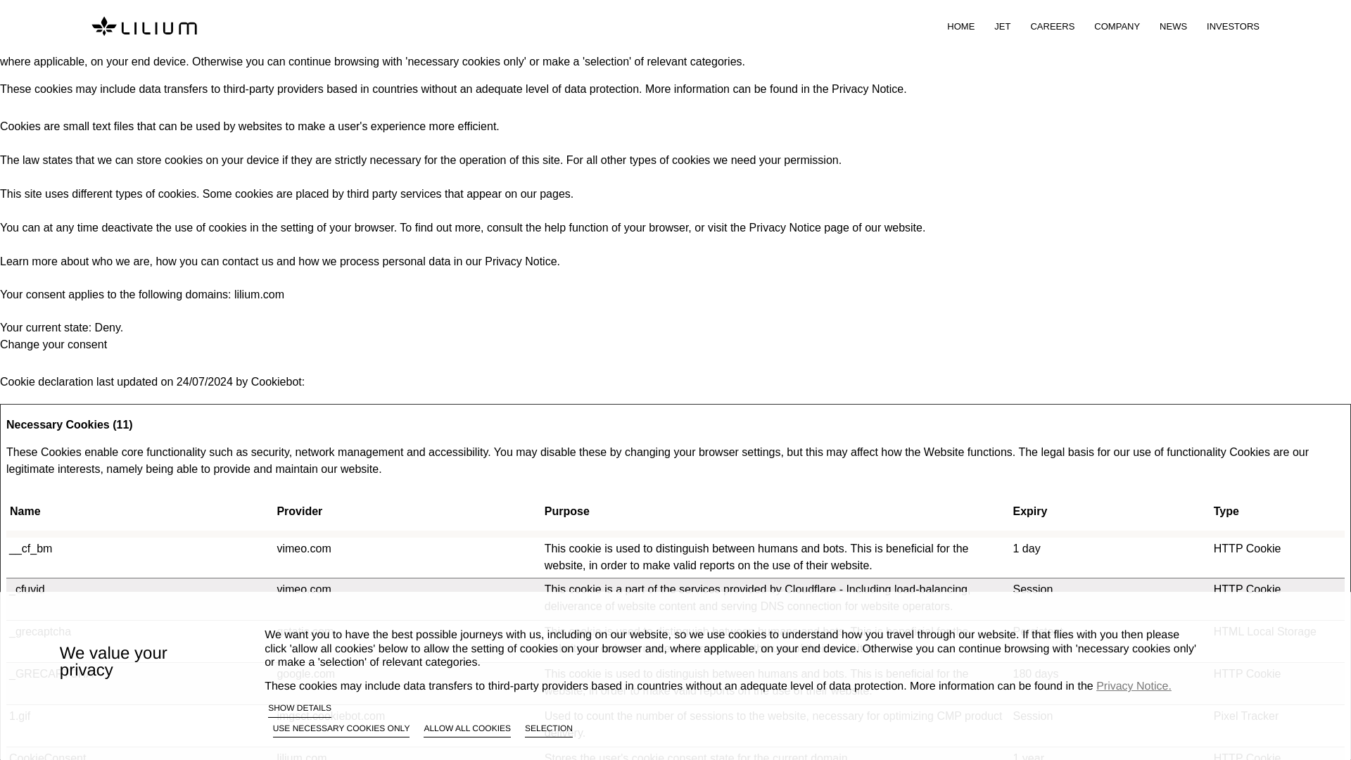 The width and height of the screenshot is (1351, 760). What do you see at coordinates (785, 227) in the screenshot?
I see `Privacy Notice` at bounding box center [785, 227].